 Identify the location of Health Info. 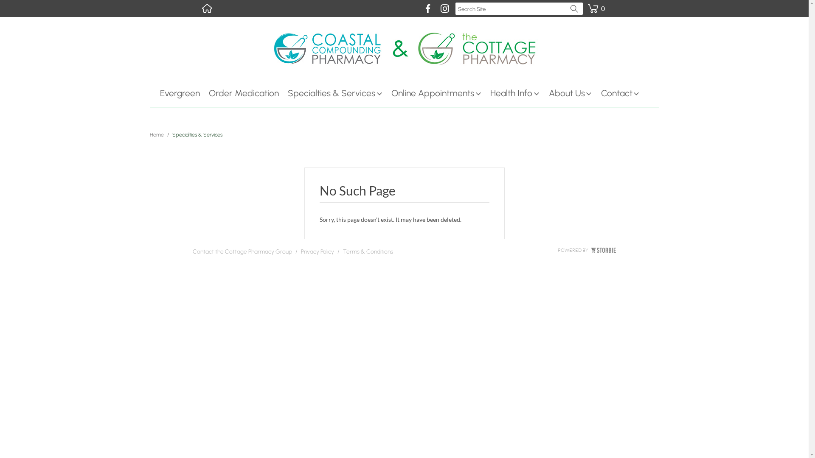
(520, 93).